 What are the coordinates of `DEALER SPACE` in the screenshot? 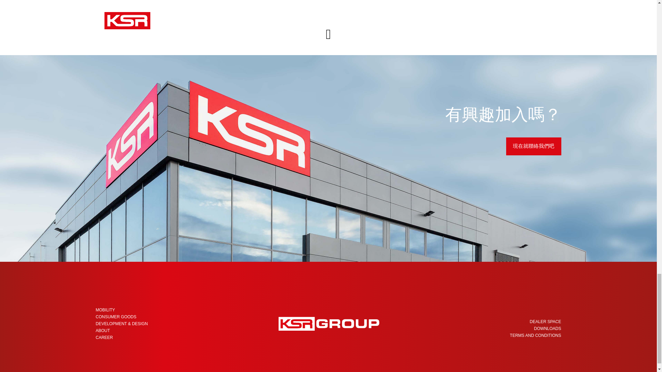 It's located at (545, 321).